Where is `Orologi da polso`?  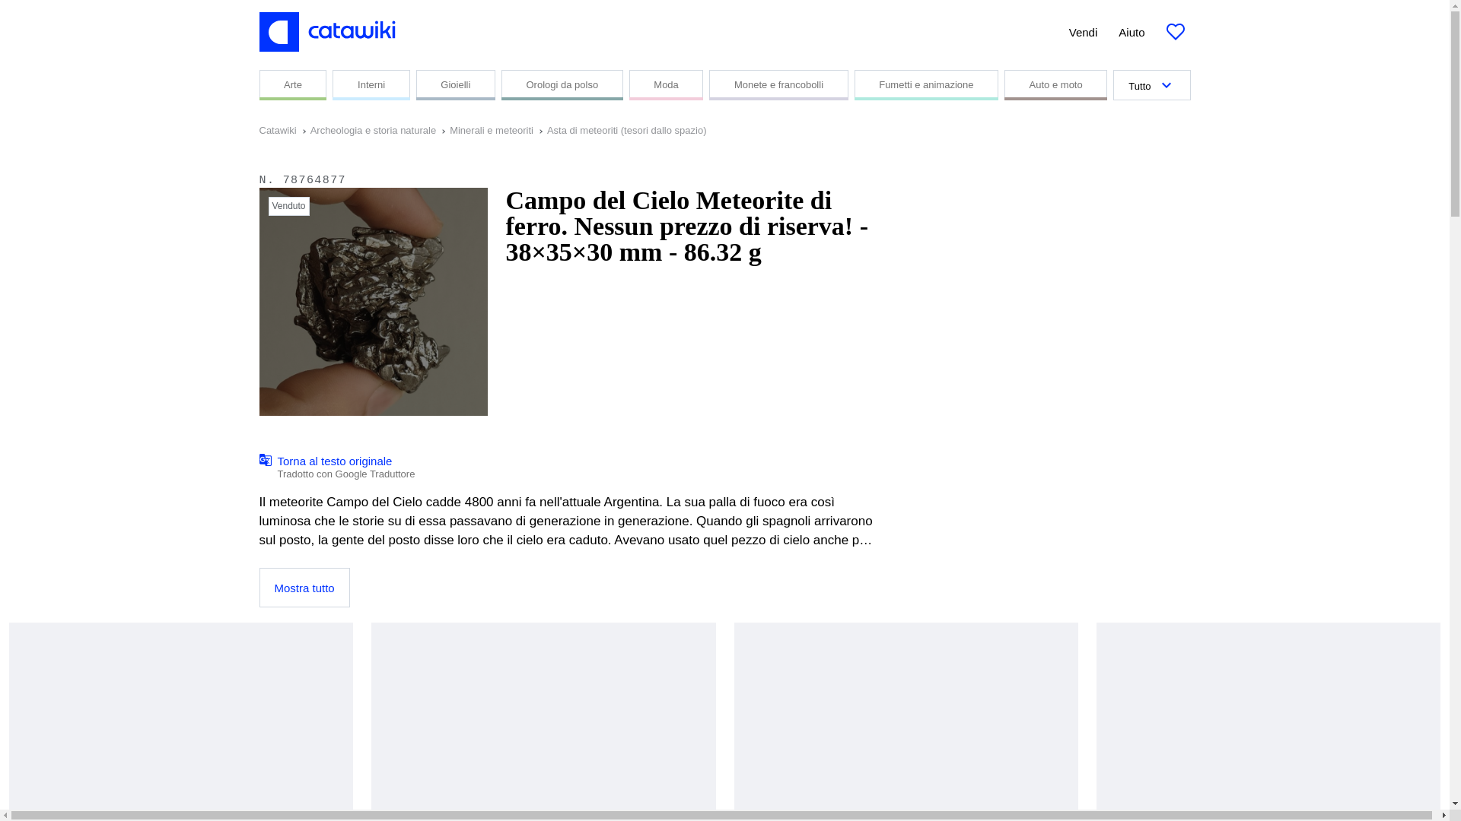
Orologi da polso is located at coordinates (498, 131).